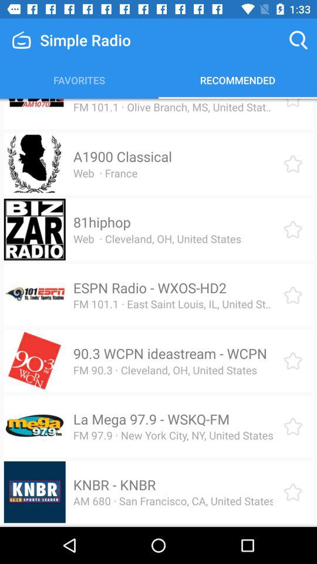  Describe the element at coordinates (146, 99) in the screenshot. I see `press icon below favorites` at that location.